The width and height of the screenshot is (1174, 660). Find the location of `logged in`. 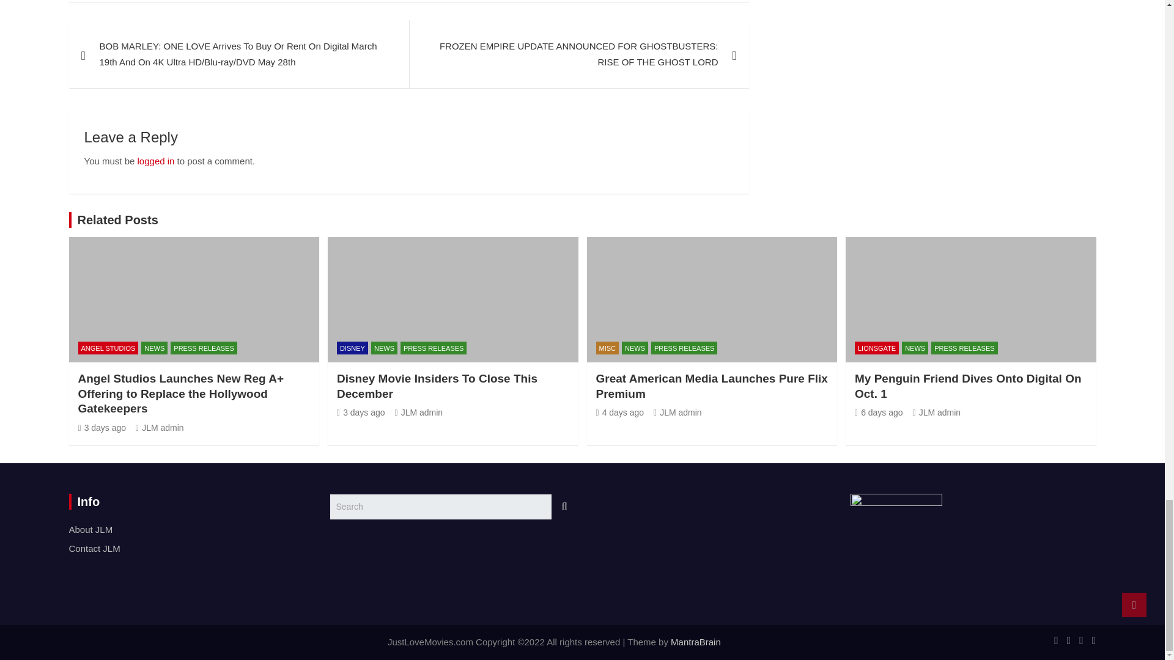

logged in is located at coordinates (156, 161).